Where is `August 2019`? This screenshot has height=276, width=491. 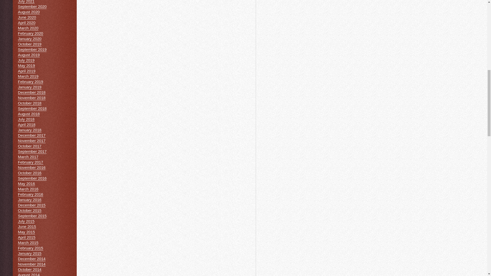
August 2019 is located at coordinates (29, 55).